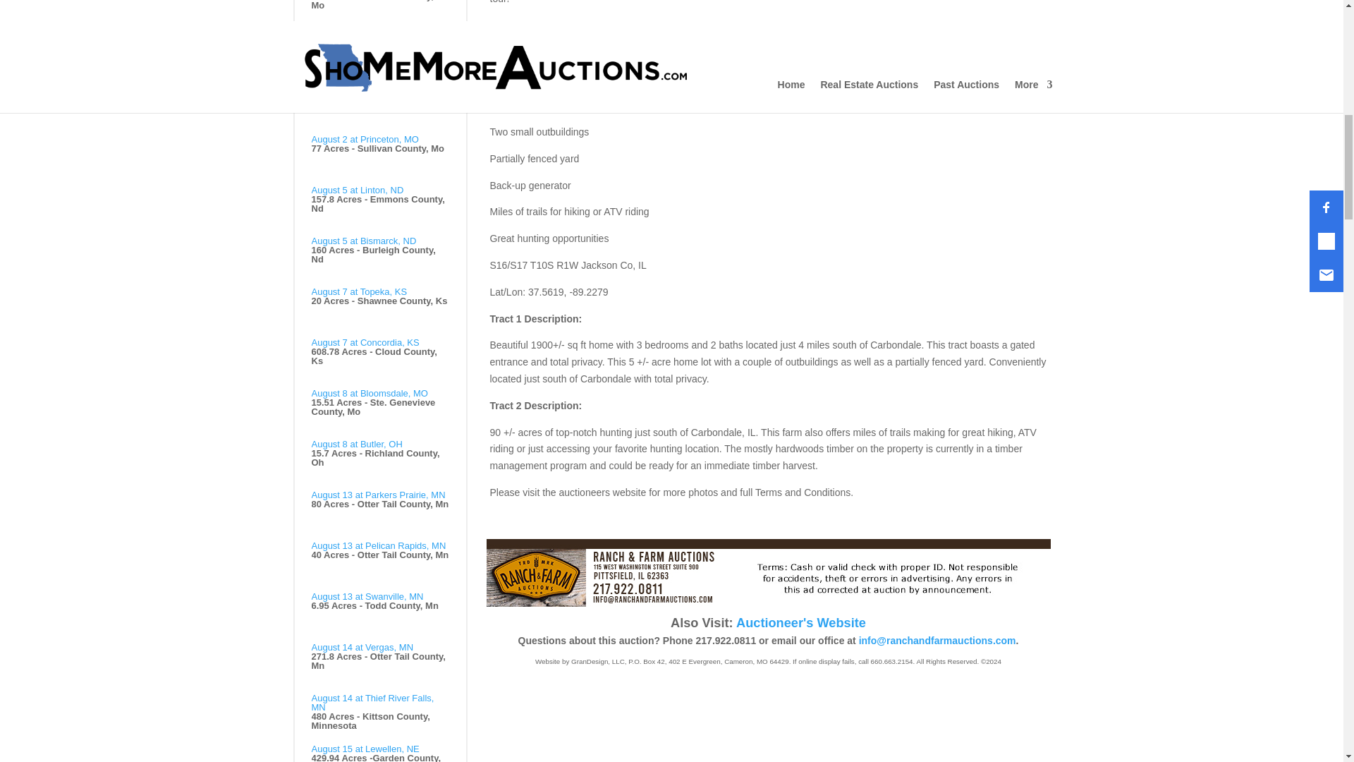 This screenshot has height=762, width=1354. Describe the element at coordinates (801, 622) in the screenshot. I see `Auctioneer's Website` at that location.